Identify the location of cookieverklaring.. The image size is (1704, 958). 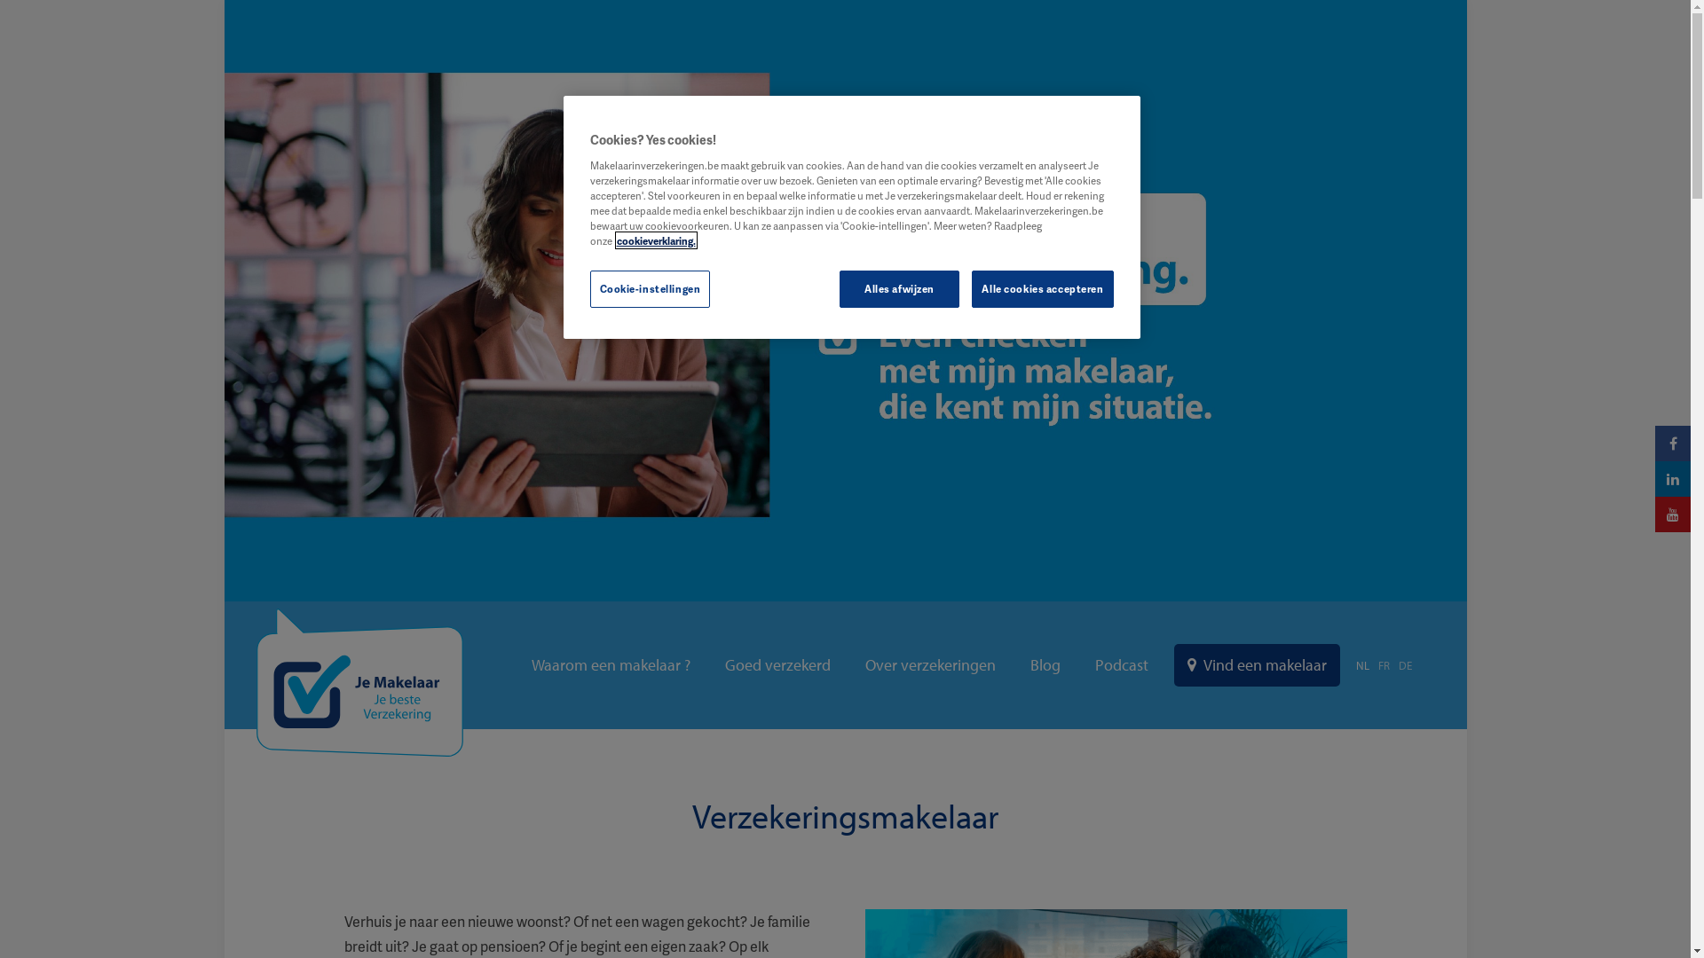
(655, 240).